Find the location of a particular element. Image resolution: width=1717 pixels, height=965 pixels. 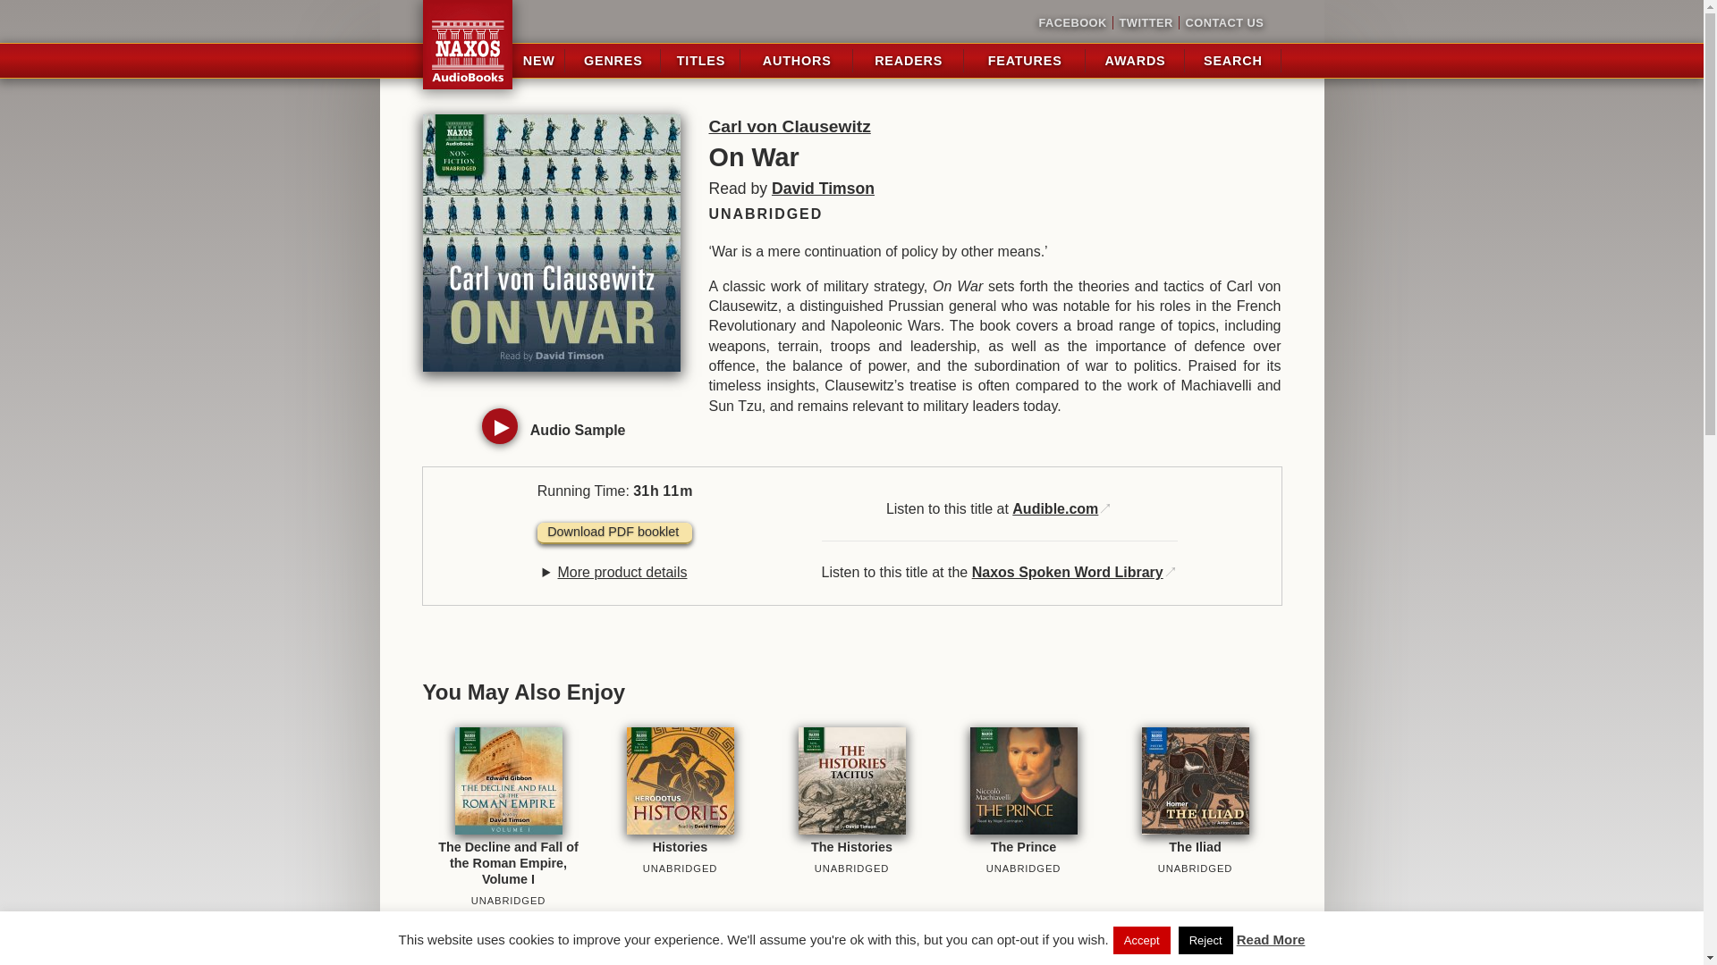

FACEBOOK is located at coordinates (1073, 23).